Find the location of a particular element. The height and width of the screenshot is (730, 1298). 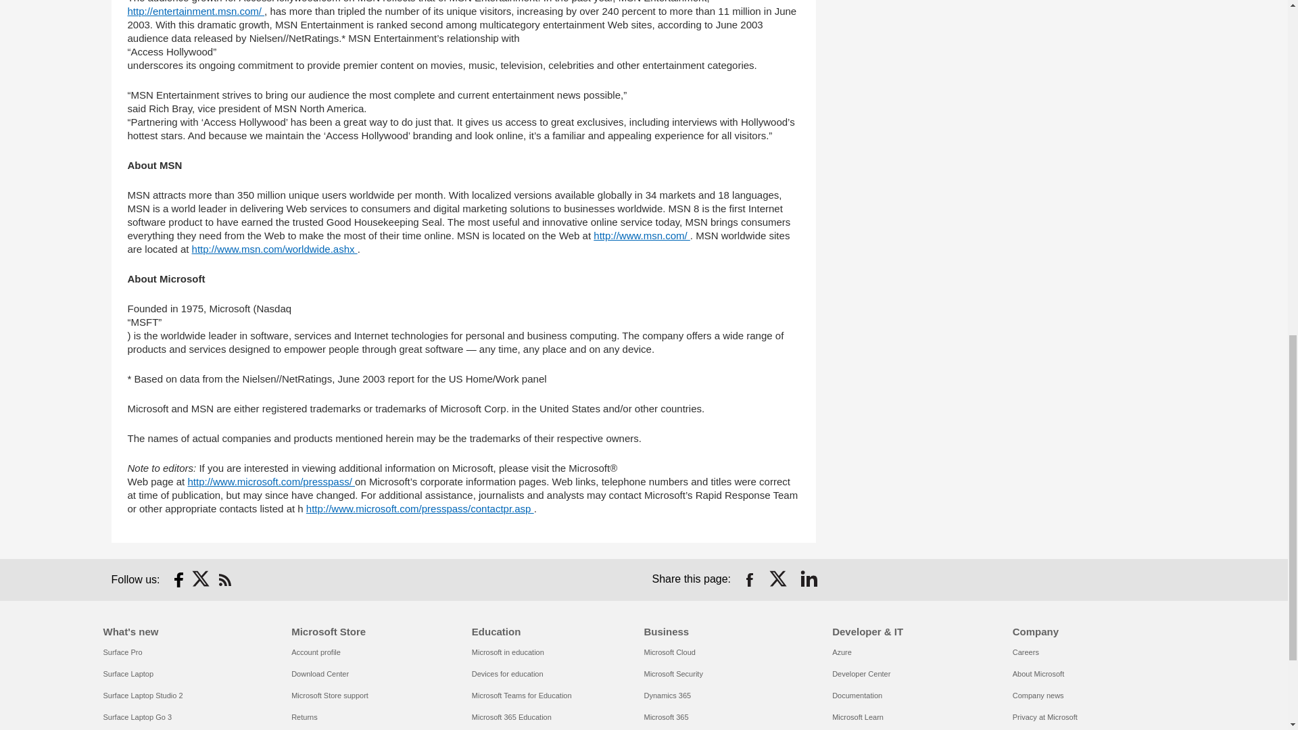

RSS Subscription is located at coordinates (224, 580).